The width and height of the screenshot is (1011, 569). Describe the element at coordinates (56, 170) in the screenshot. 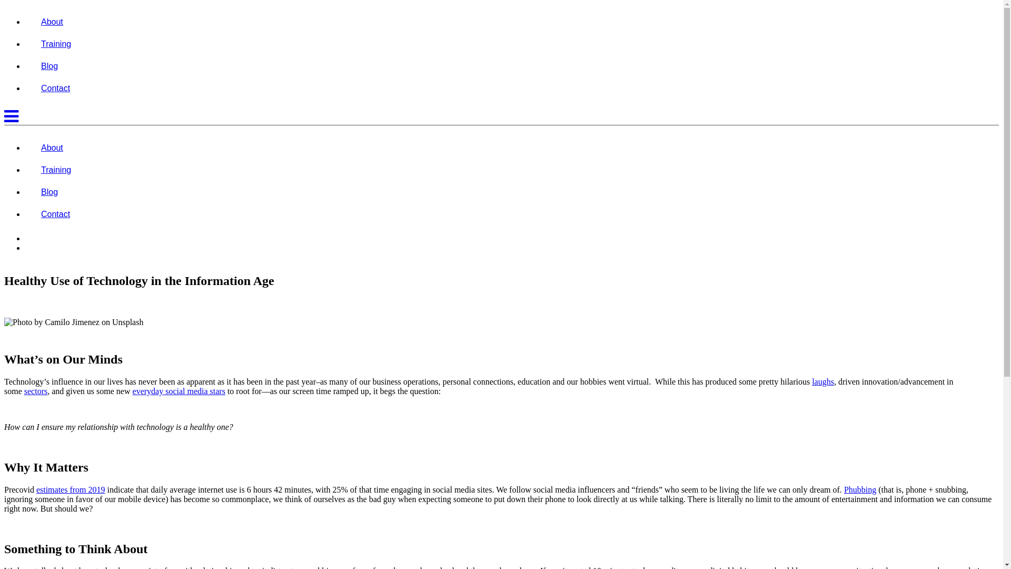

I see `Training` at that location.